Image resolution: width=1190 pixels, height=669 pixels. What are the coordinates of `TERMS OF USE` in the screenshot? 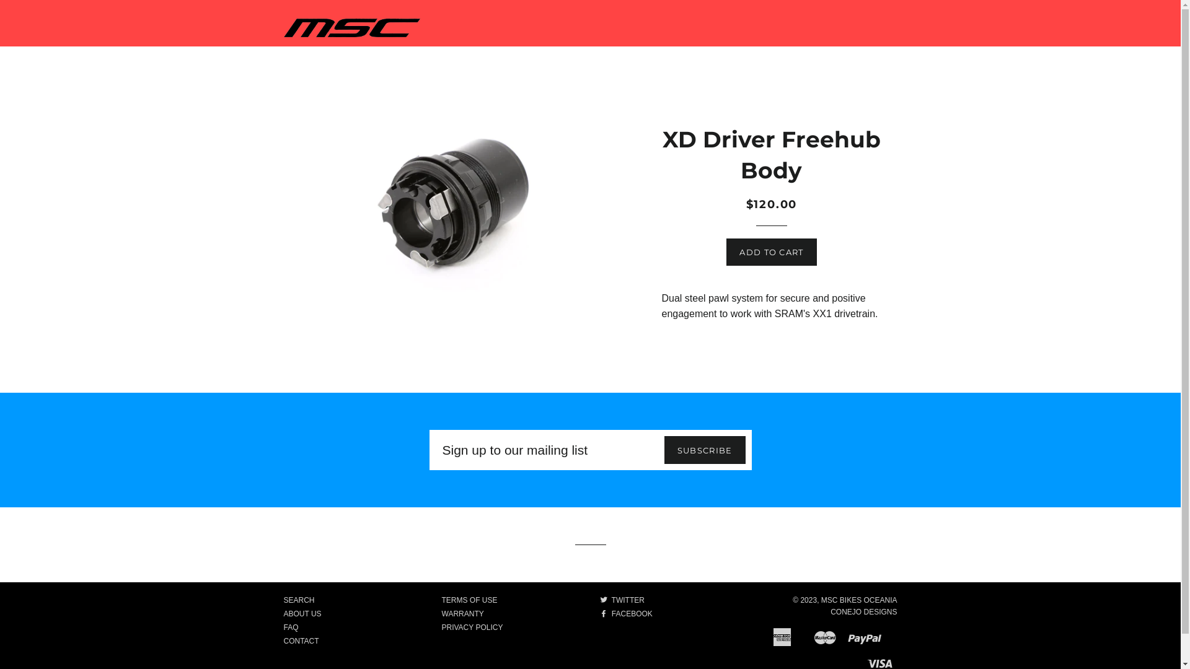 It's located at (469, 600).